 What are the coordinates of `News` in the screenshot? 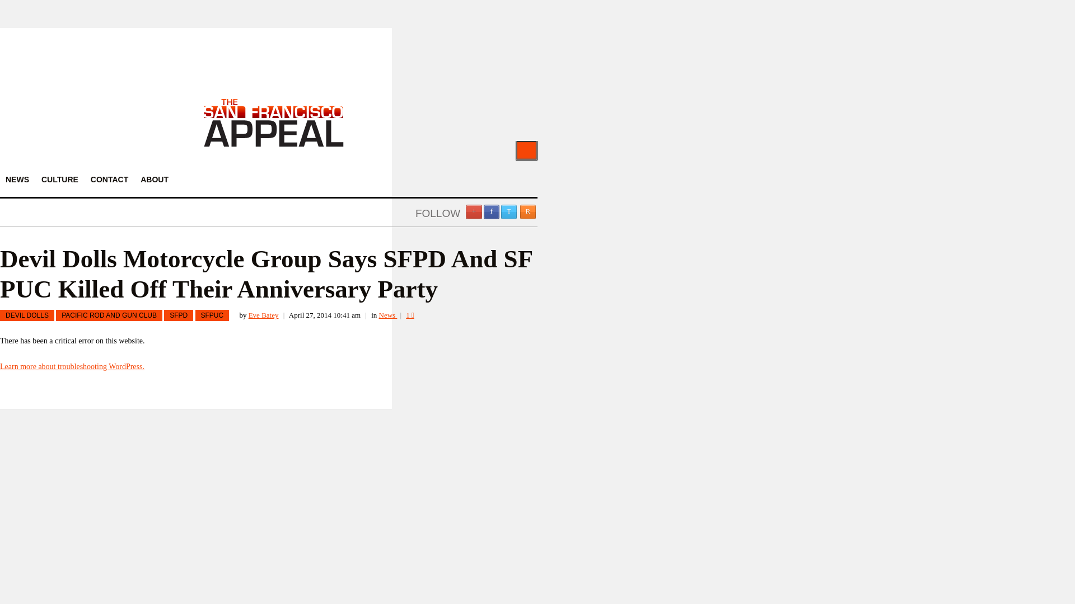 It's located at (389, 315).